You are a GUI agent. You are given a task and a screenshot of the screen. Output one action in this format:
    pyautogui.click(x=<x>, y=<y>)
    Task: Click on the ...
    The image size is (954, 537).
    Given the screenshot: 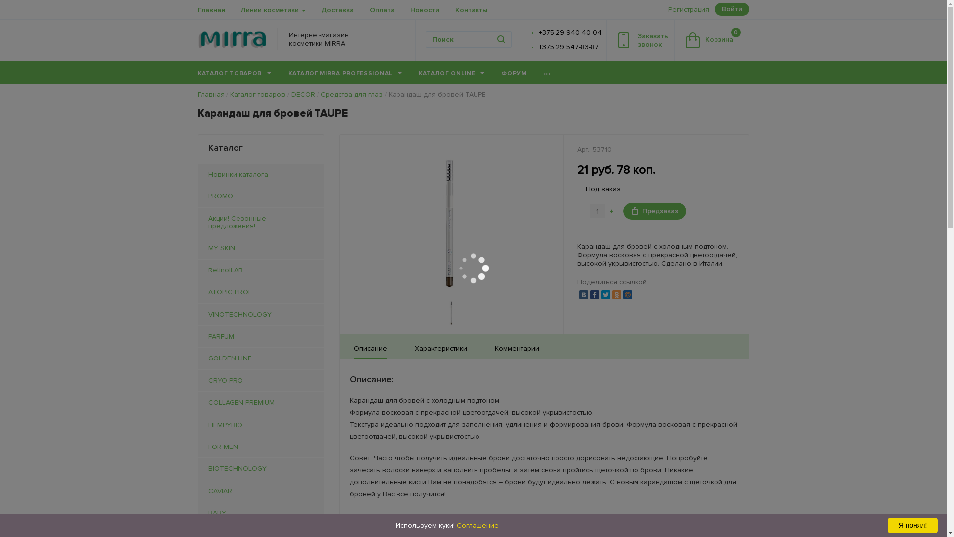 What is the action you would take?
    pyautogui.click(x=547, y=72)
    